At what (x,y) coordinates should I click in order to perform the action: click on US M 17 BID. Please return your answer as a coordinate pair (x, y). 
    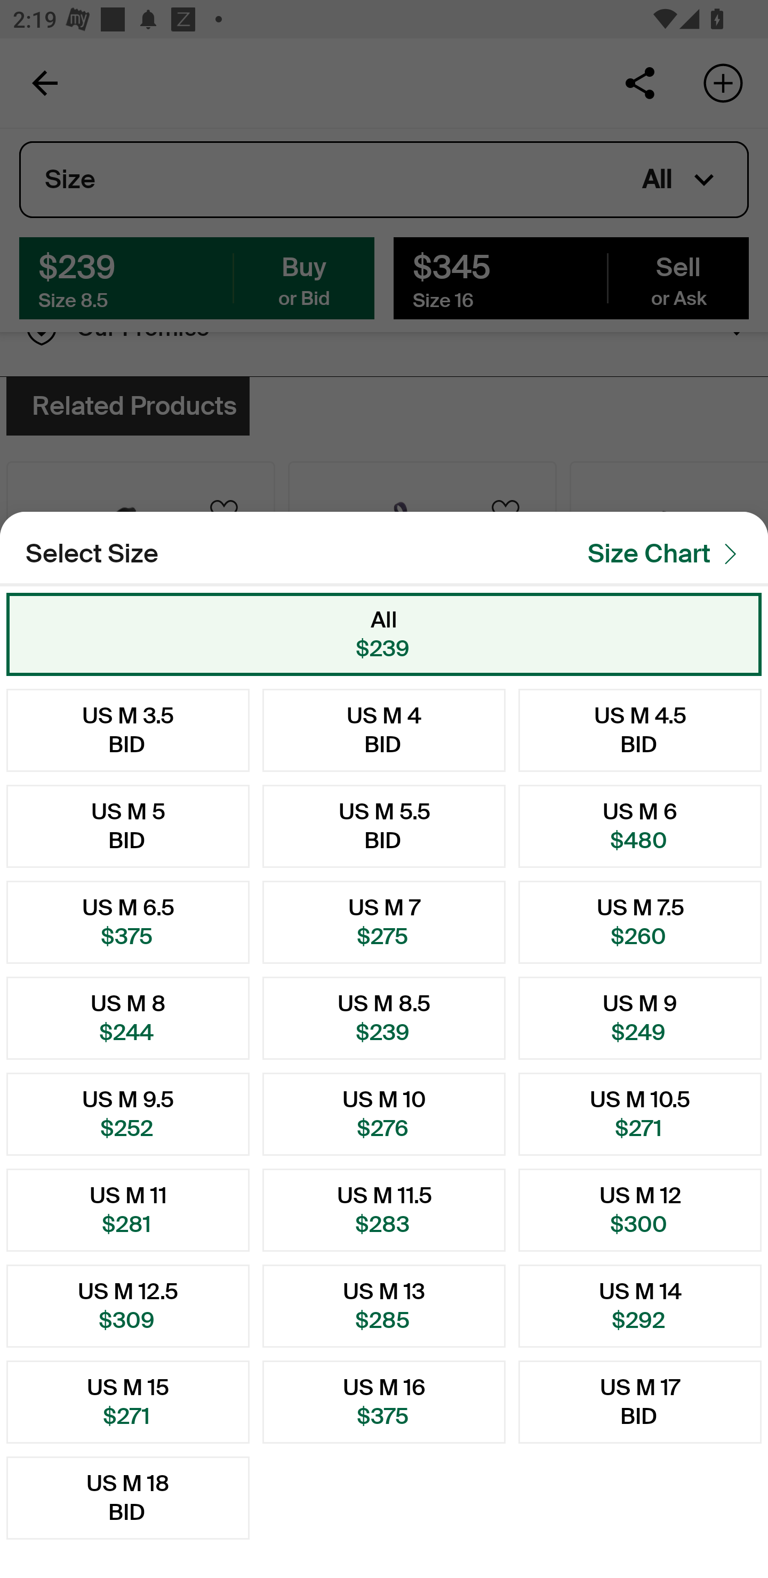
    Looking at the image, I should click on (640, 1402).